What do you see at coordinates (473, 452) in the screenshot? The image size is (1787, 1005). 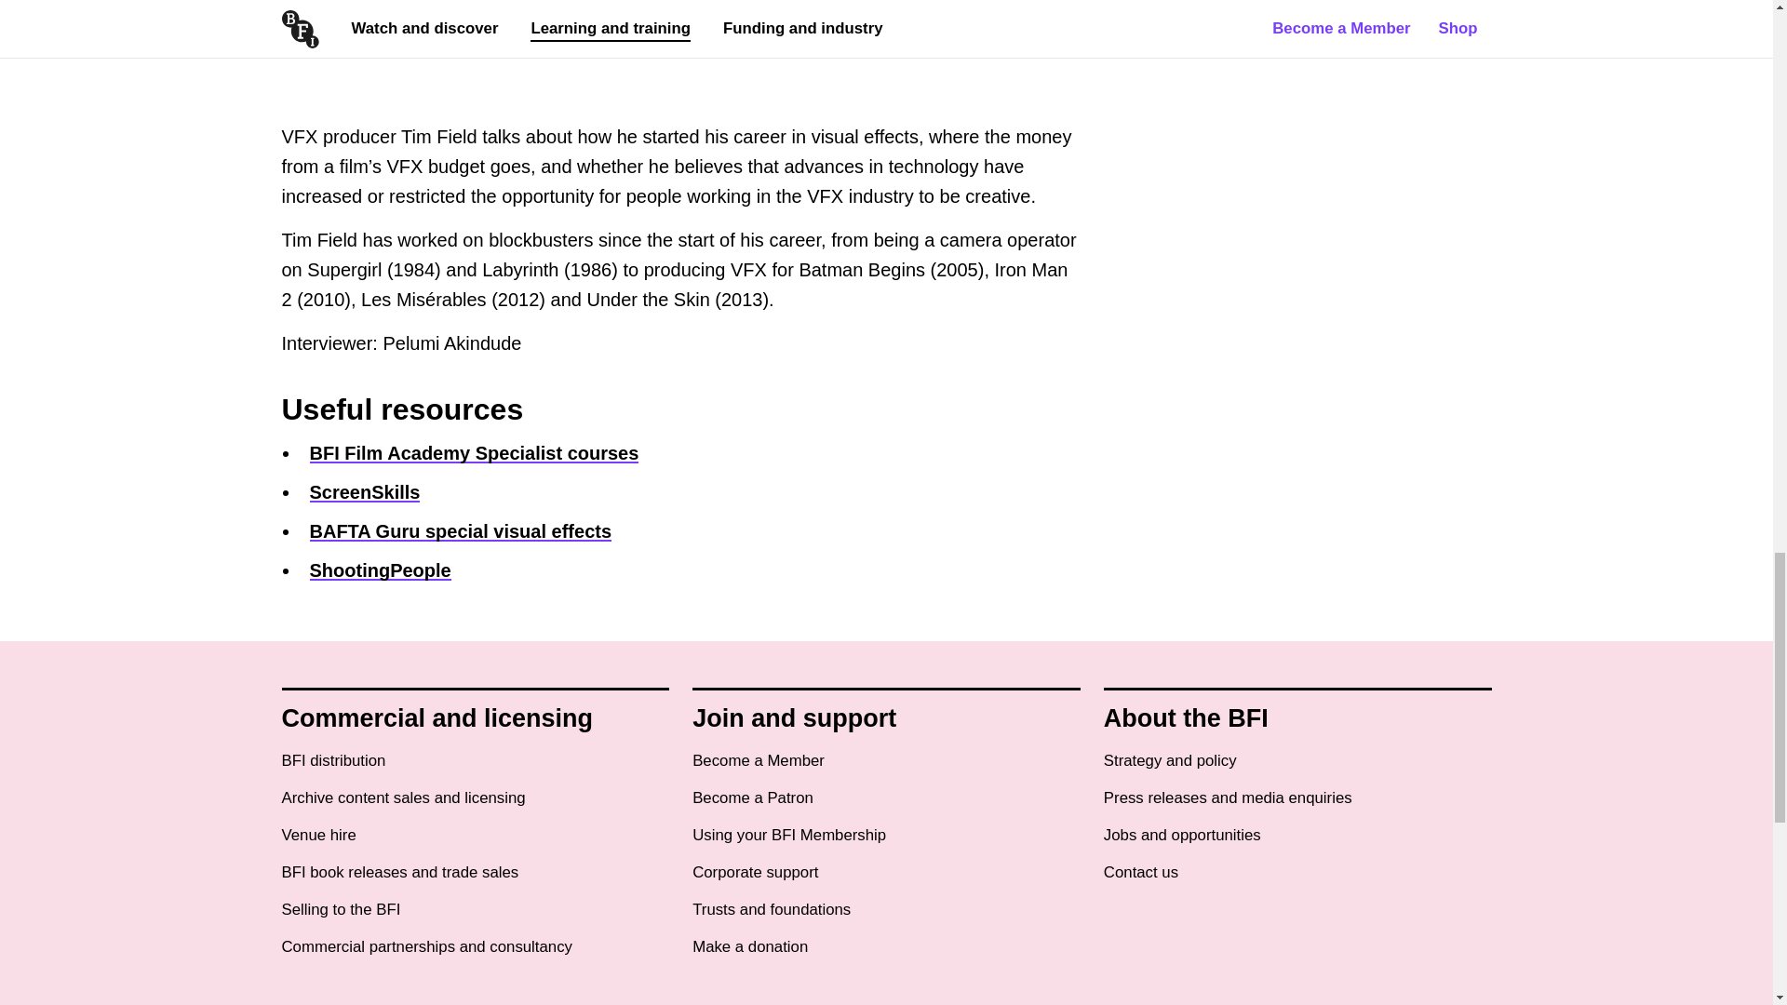 I see `BFI Film Academy Specialist Courses` at bounding box center [473, 452].